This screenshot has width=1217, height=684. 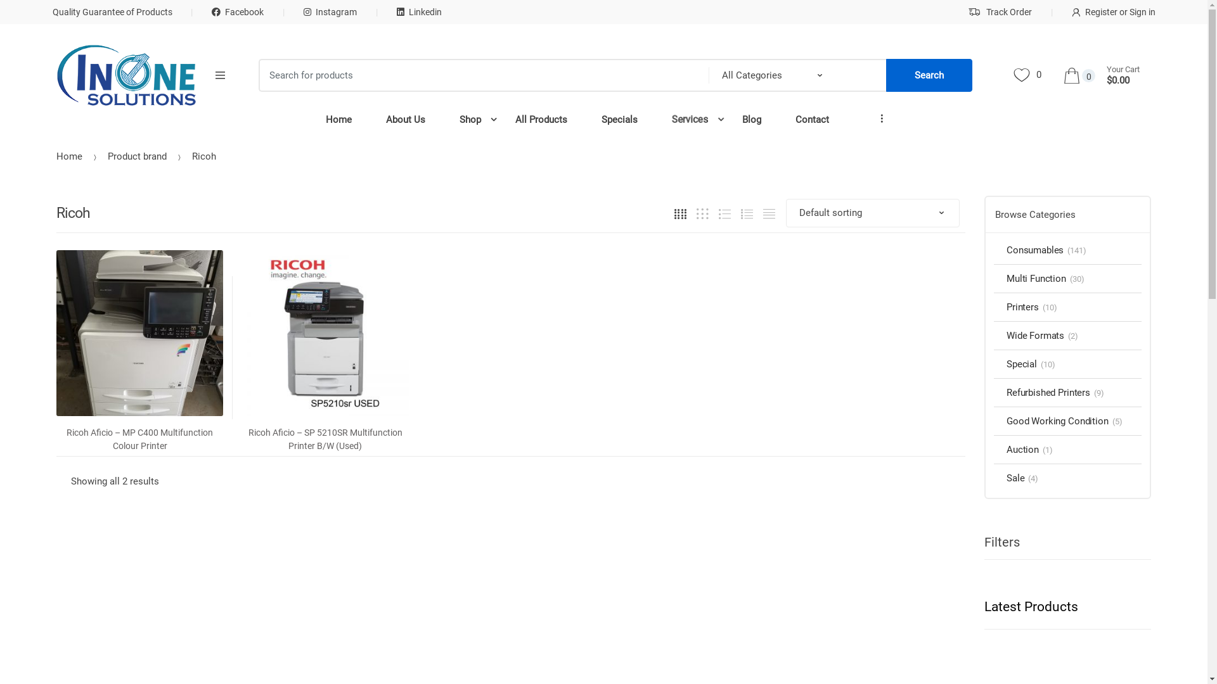 What do you see at coordinates (1042, 393) in the screenshot?
I see `Refurbished Printers` at bounding box center [1042, 393].